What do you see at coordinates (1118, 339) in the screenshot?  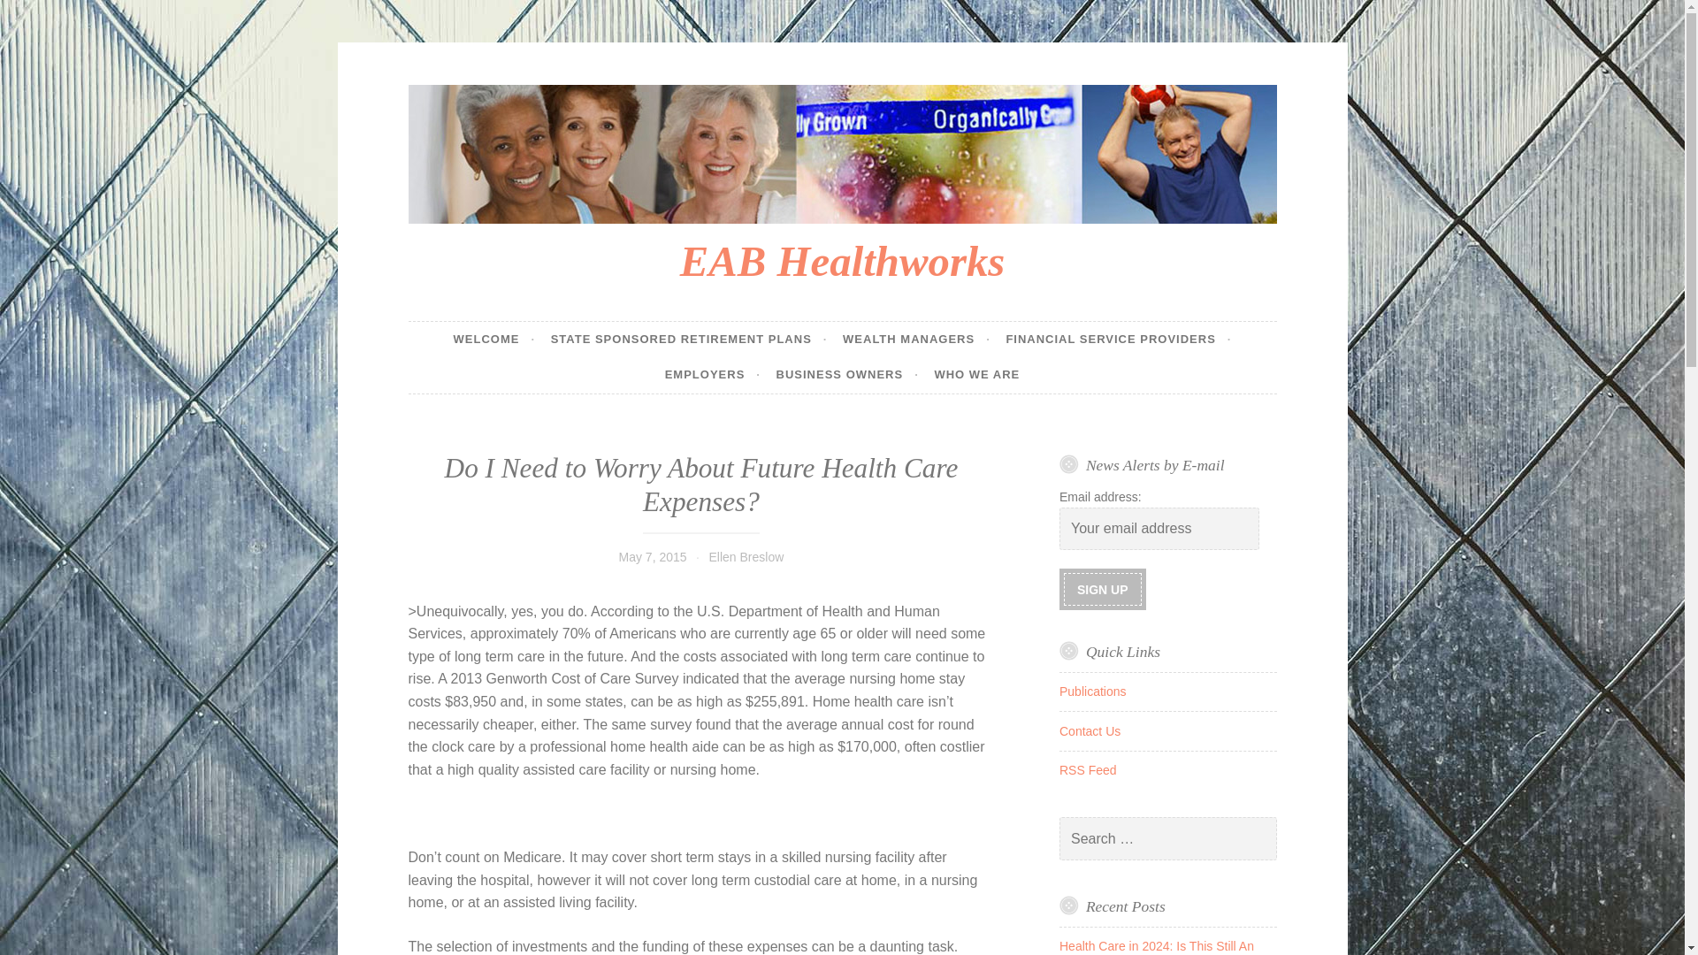 I see `FINANCIAL SERVICE PROVIDERS` at bounding box center [1118, 339].